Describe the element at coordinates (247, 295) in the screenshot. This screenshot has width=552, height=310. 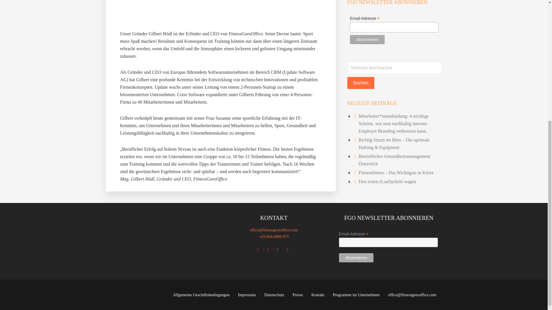
I see `Impressum` at that location.